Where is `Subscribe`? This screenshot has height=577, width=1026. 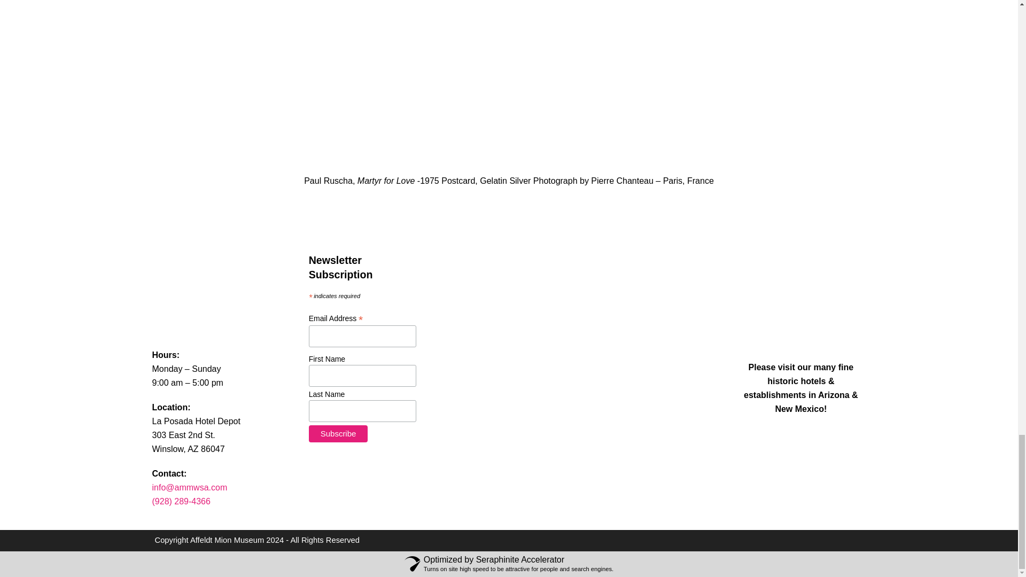 Subscribe is located at coordinates (338, 434).